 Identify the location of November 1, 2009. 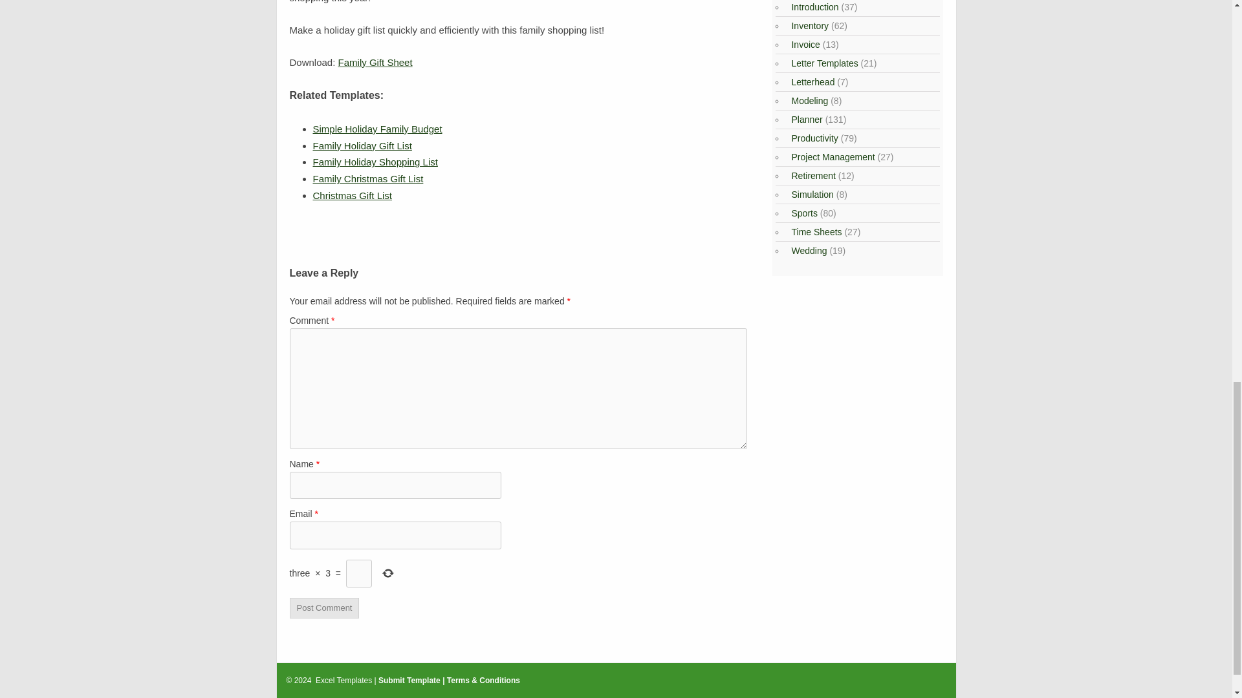
(352, 195).